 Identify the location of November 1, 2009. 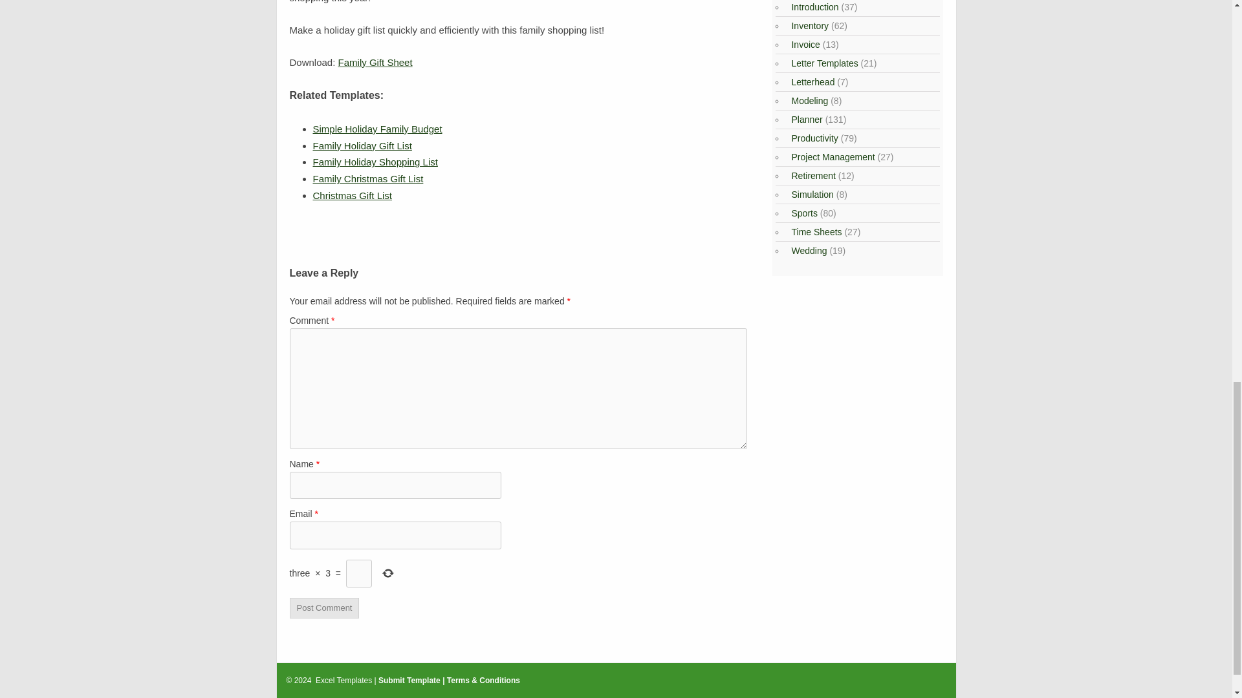
(352, 195).